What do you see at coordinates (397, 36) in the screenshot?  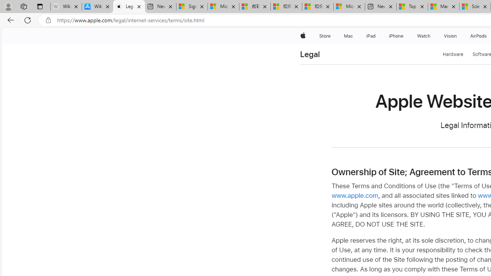 I see `iPhone` at bounding box center [397, 36].